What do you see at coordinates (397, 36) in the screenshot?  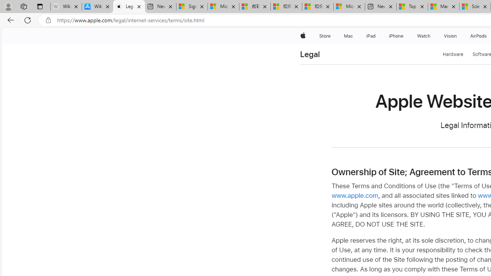 I see `iPhone` at bounding box center [397, 36].